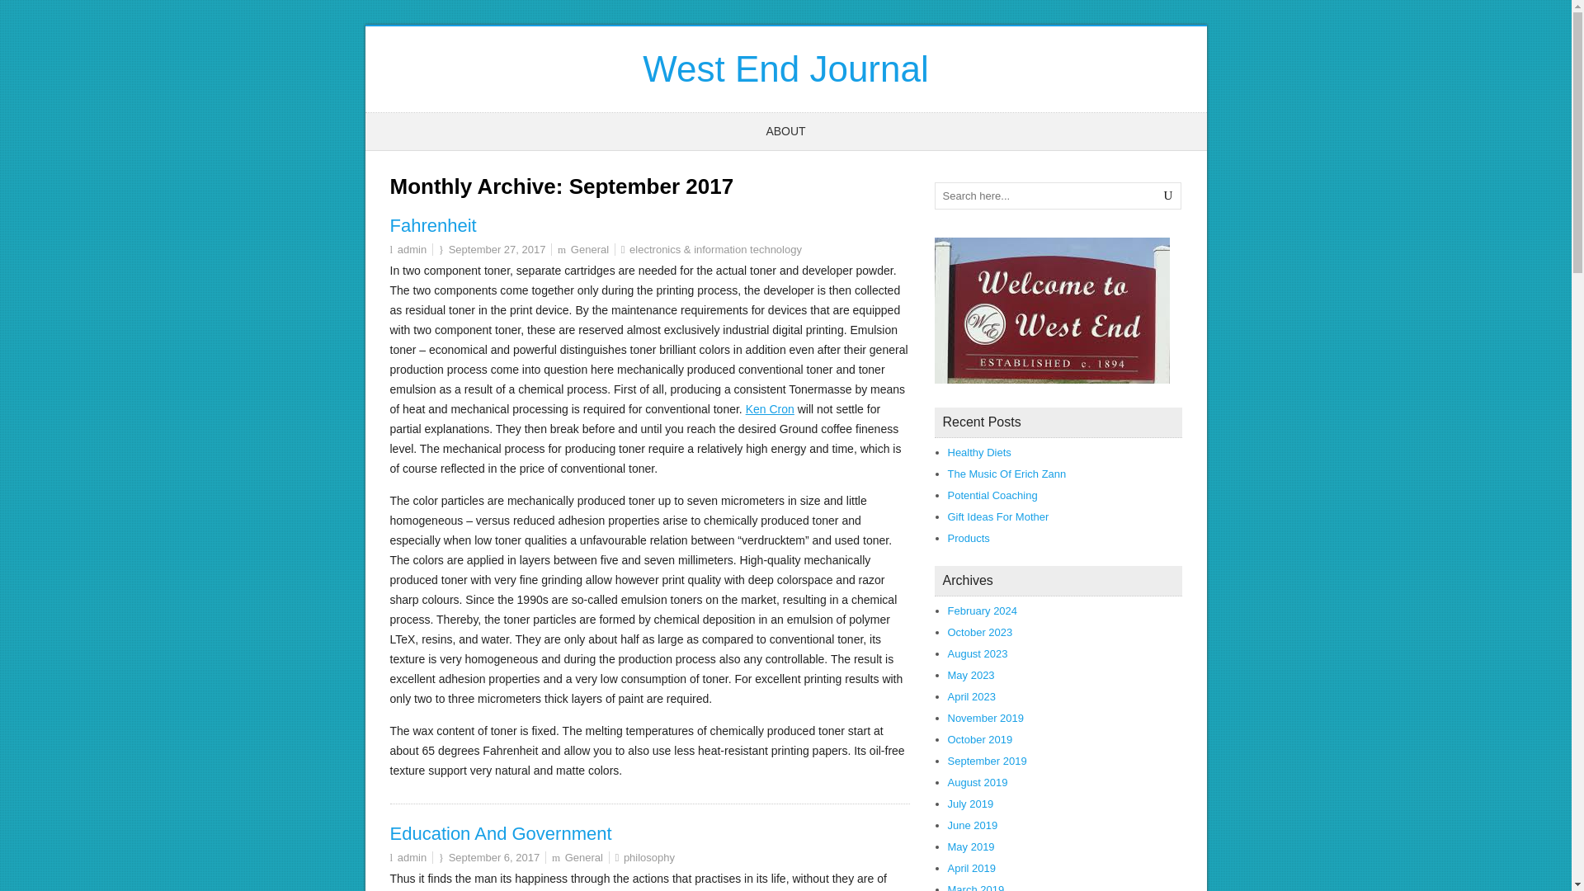 Image resolution: width=1584 pixels, height=891 pixels. What do you see at coordinates (432, 226) in the screenshot?
I see `Fahrenheit` at bounding box center [432, 226].